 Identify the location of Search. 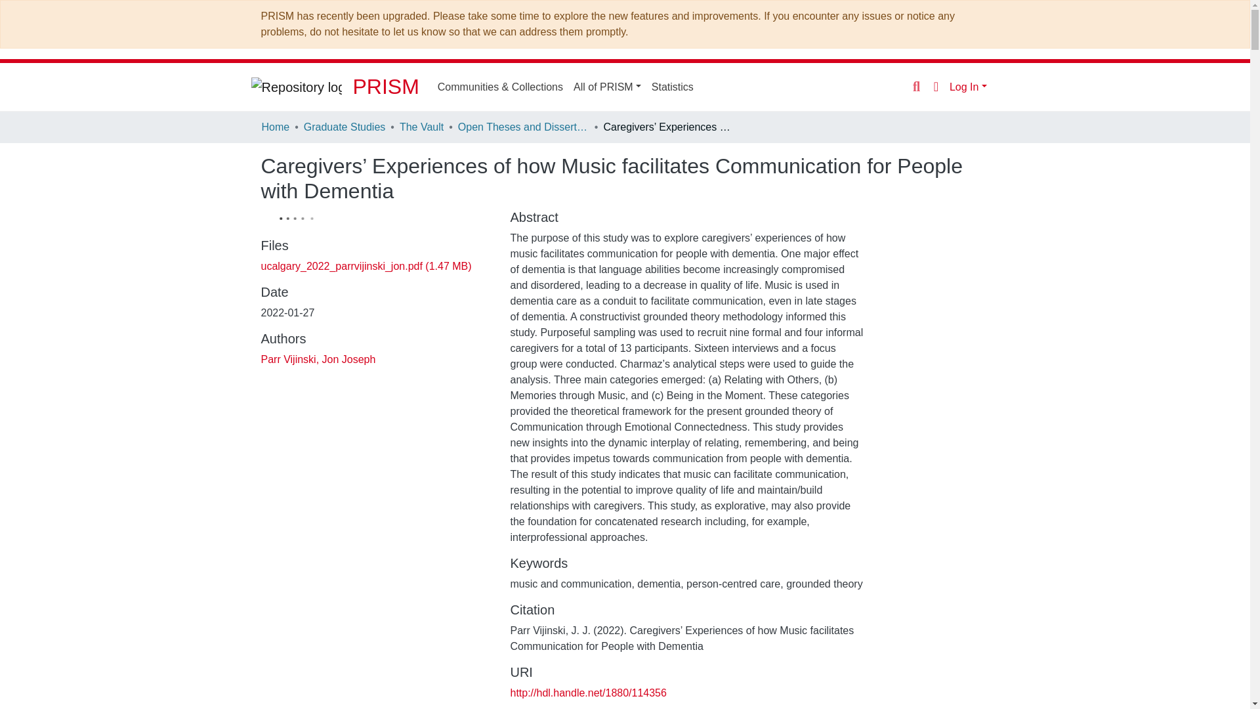
(890, 87).